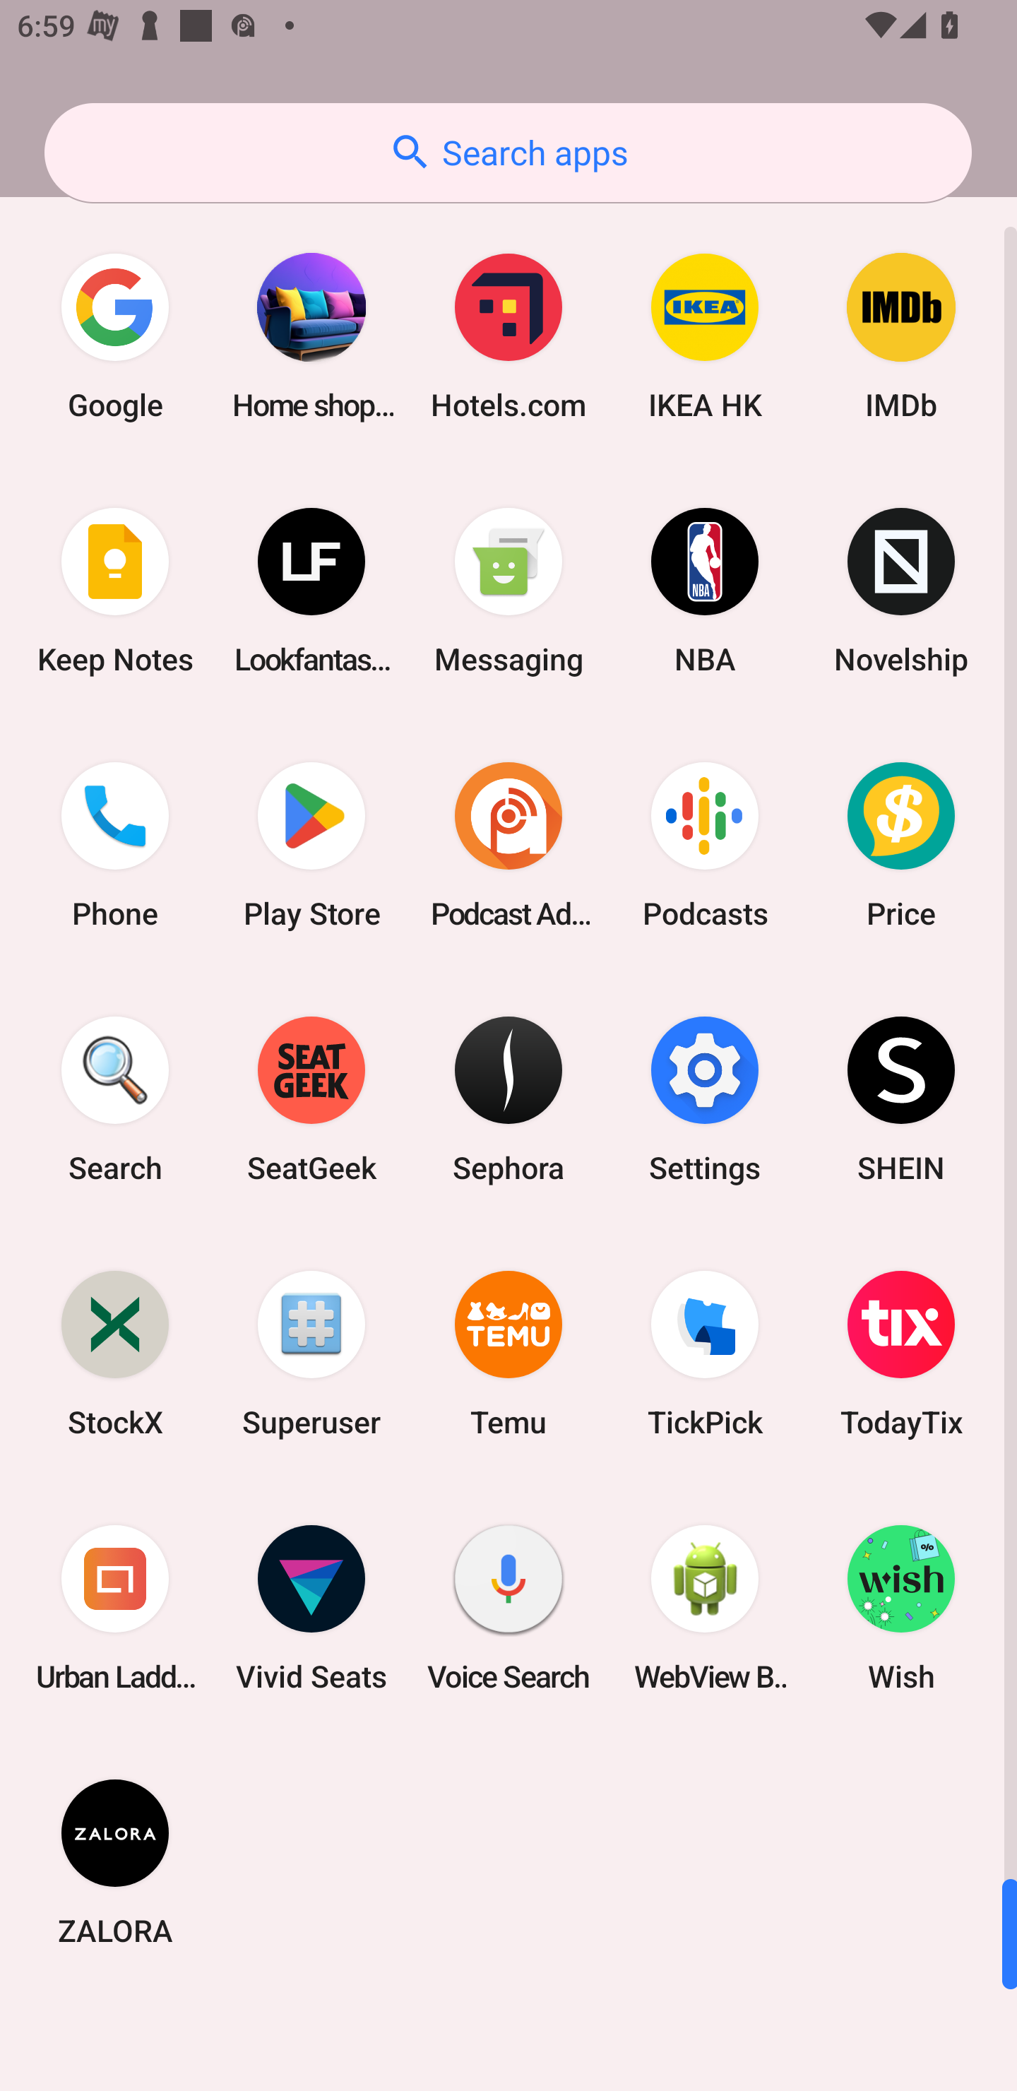 The image size is (1017, 2091). I want to click on SeatGeek, so click(311, 1098).